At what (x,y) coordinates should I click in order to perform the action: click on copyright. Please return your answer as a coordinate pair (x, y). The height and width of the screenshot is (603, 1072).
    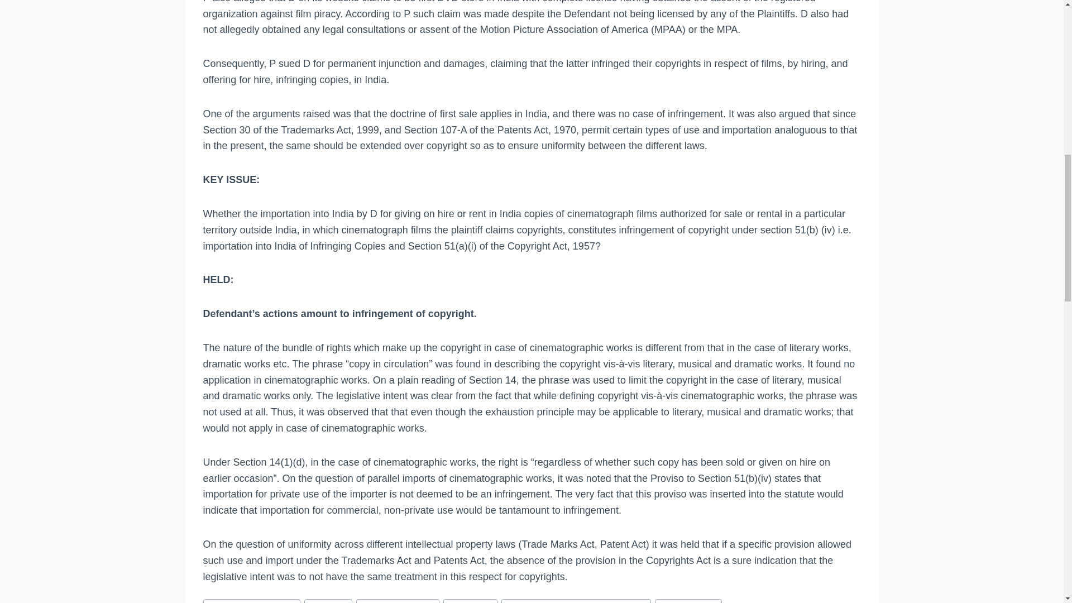
    Looking at the image, I should click on (328, 601).